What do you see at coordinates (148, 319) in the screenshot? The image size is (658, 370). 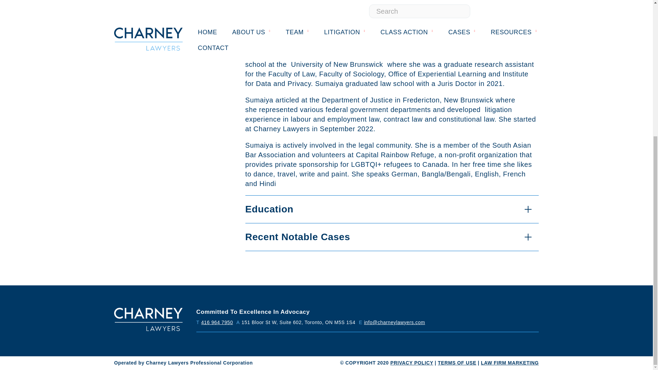 I see `Charney Lawyers` at bounding box center [148, 319].